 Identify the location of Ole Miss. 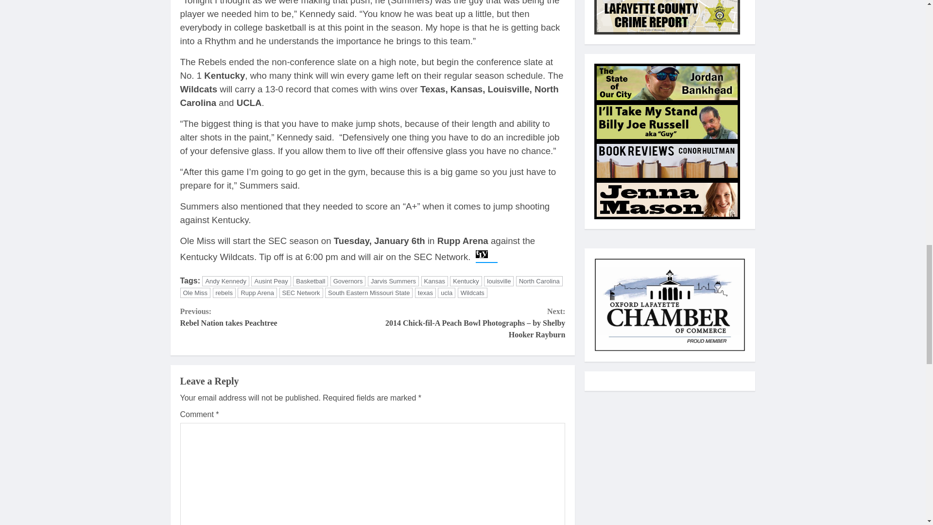
(195, 293).